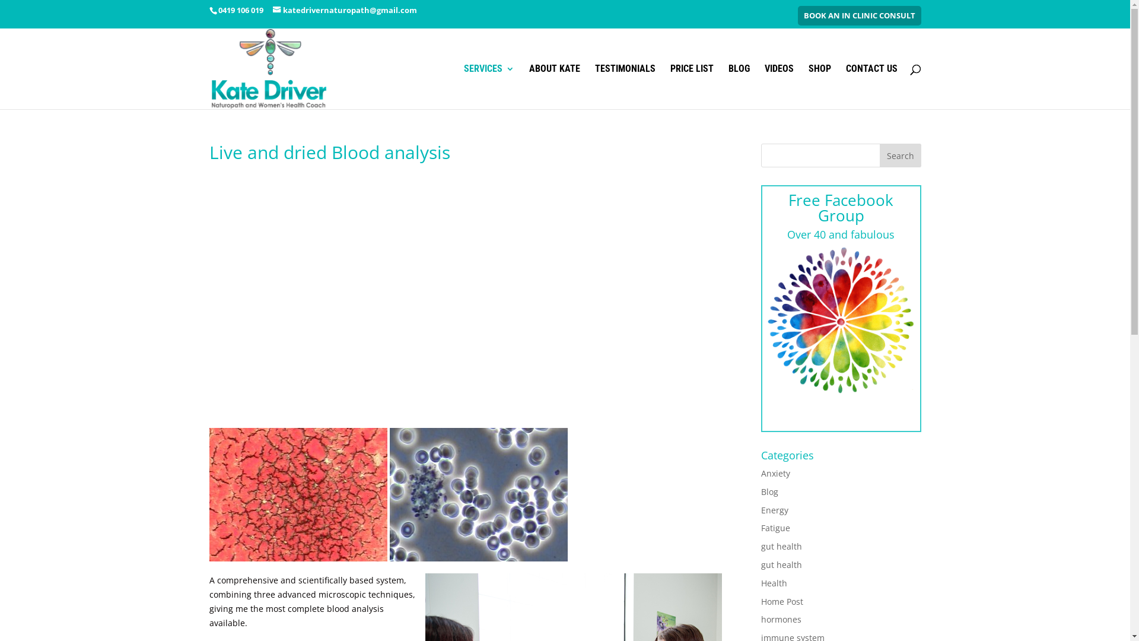 The image size is (1139, 641). What do you see at coordinates (900, 156) in the screenshot?
I see `Search` at bounding box center [900, 156].